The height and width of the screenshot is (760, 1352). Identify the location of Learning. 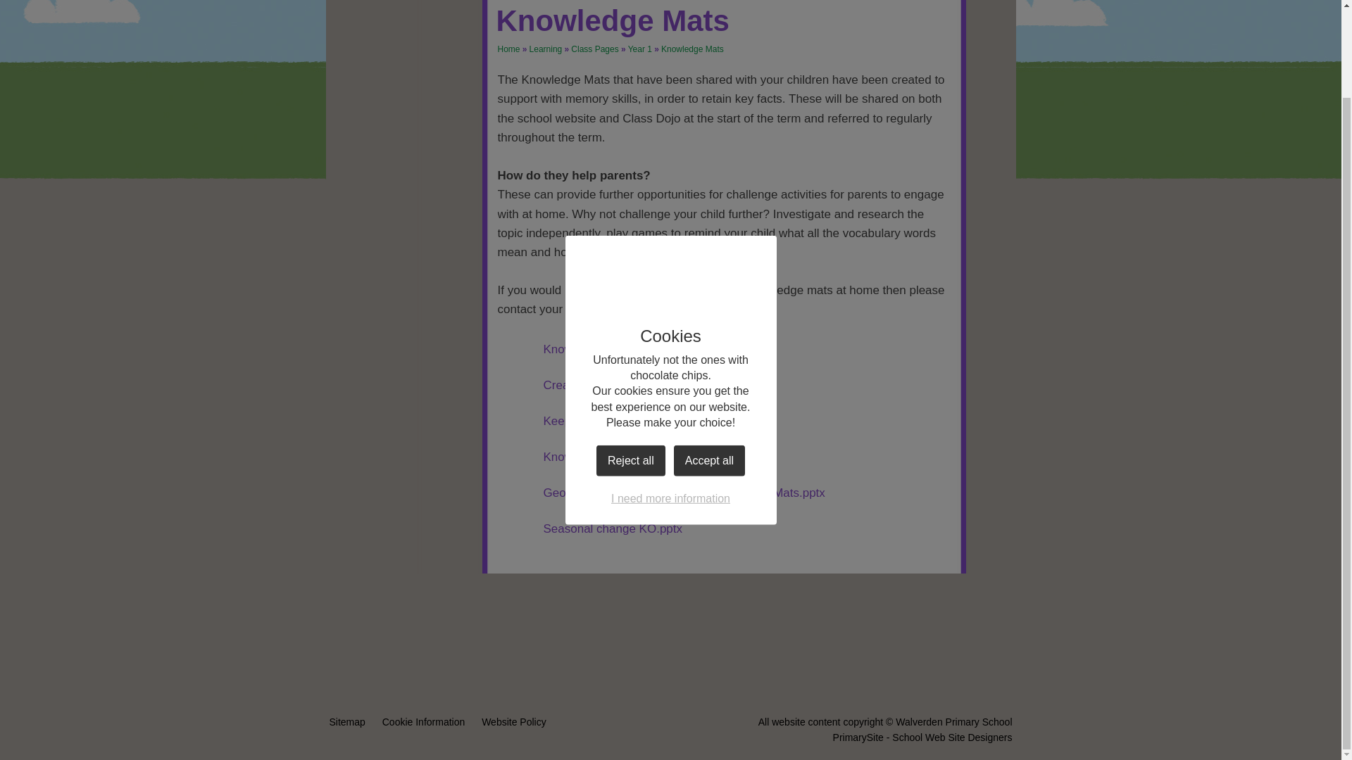
(546, 49).